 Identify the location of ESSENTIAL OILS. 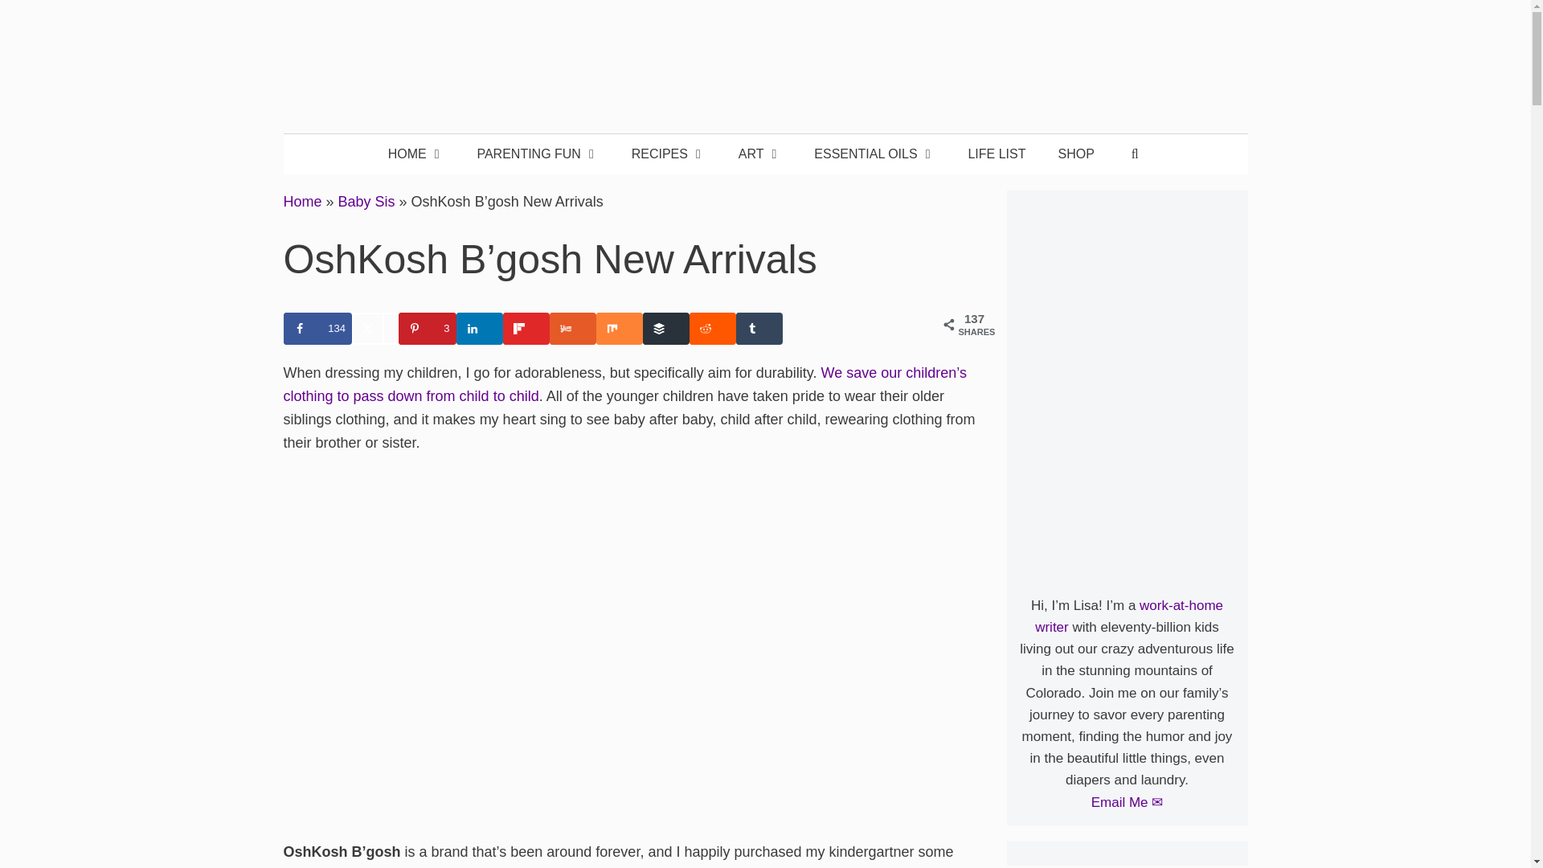
(874, 154).